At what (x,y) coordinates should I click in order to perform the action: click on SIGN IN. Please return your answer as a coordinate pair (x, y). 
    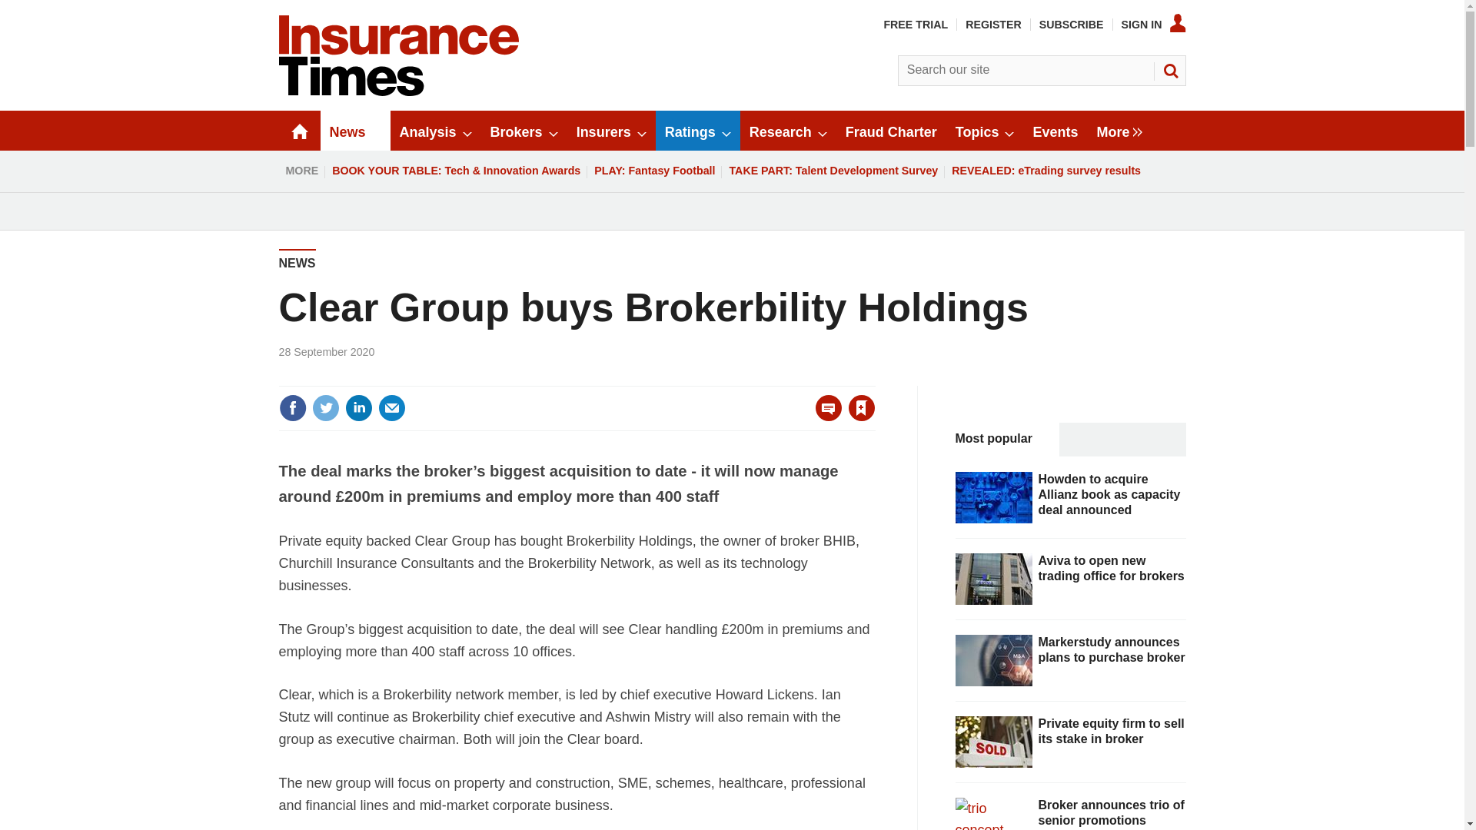
    Looking at the image, I should click on (1154, 24).